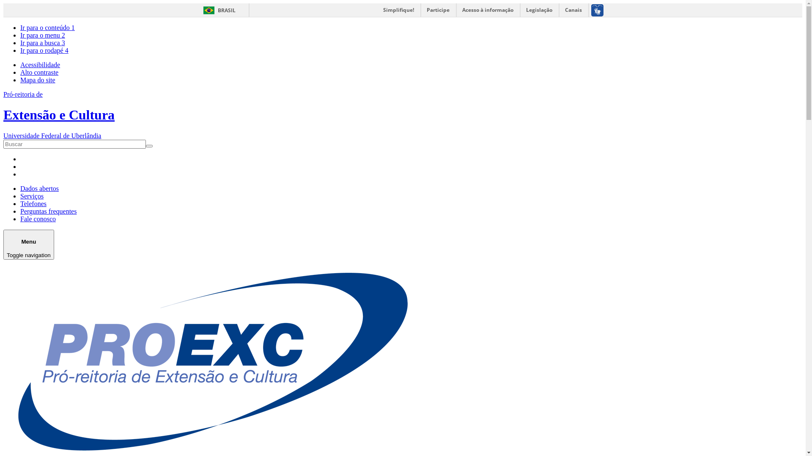  I want to click on Perguntas frequentes, so click(48, 211).